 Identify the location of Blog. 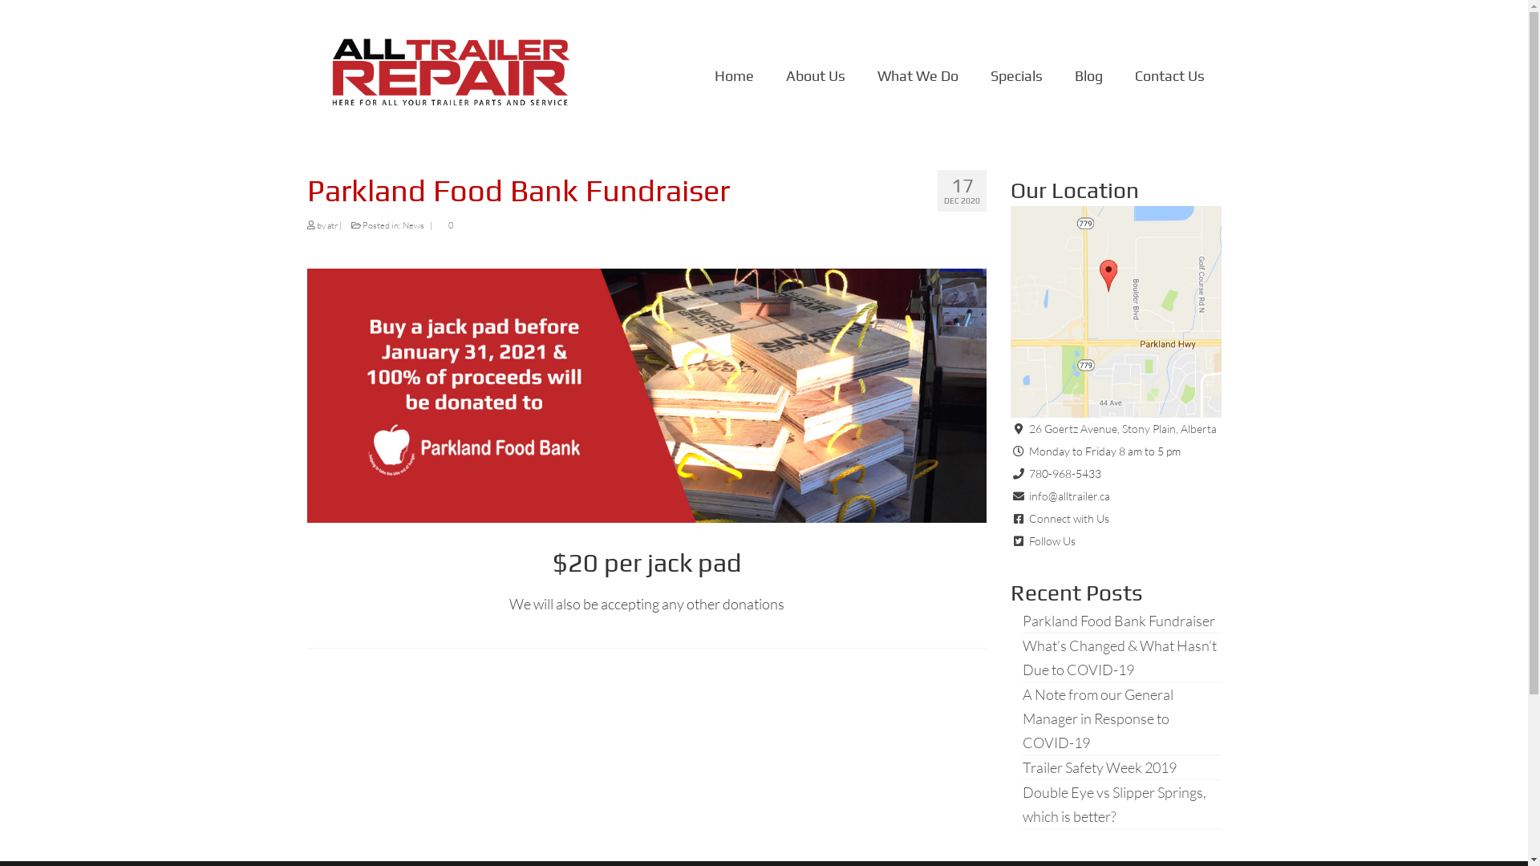
(1089, 76).